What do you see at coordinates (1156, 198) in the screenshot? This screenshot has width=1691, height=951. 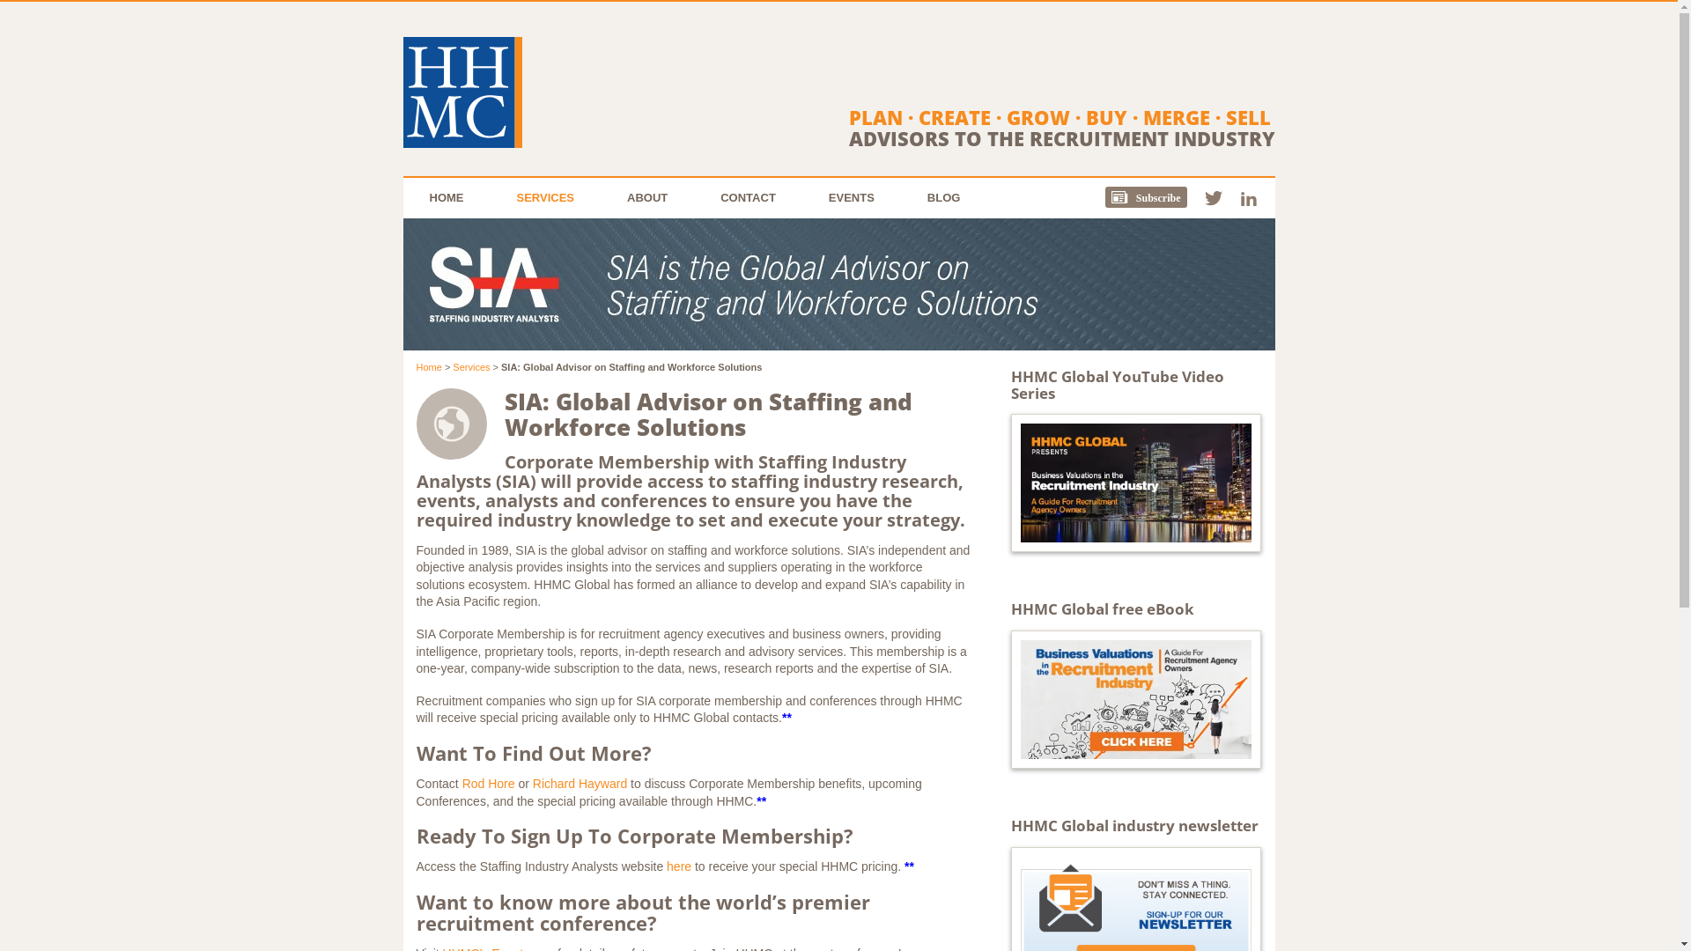 I see `Subscribe` at bounding box center [1156, 198].